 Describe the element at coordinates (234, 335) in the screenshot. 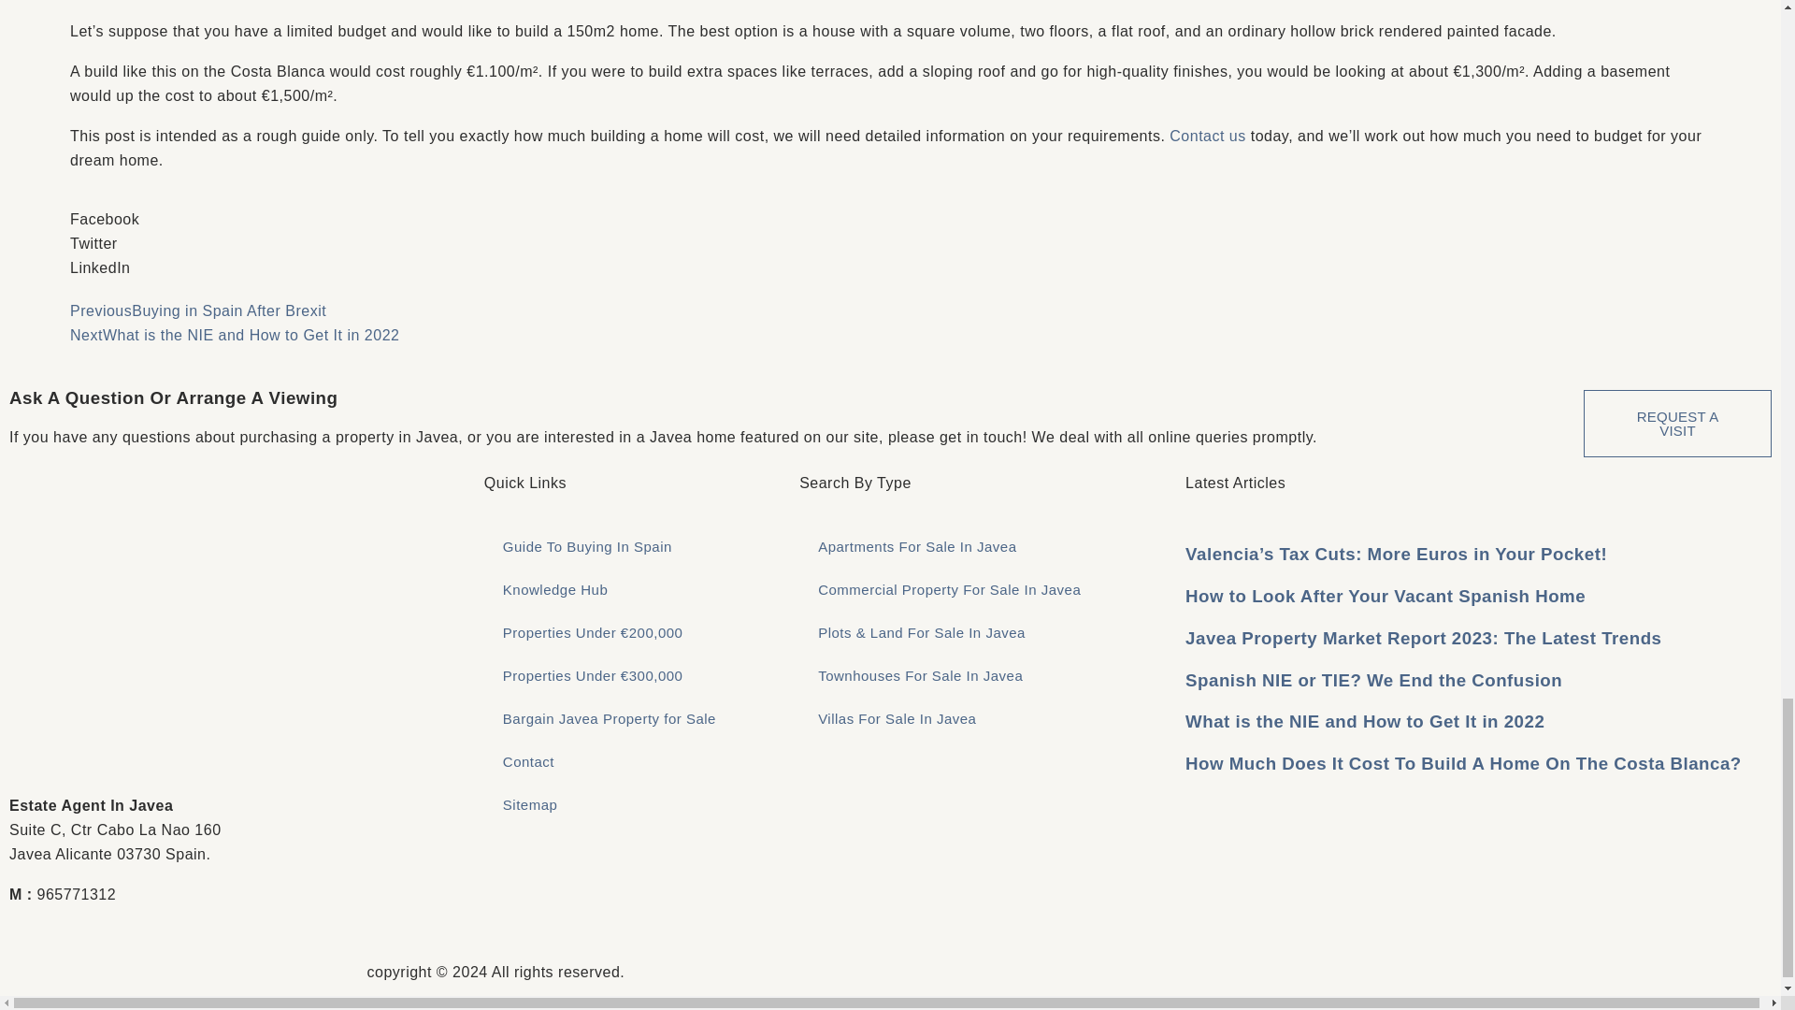

I see `NextWhat is the NIE and How to Get It in 2022` at that location.